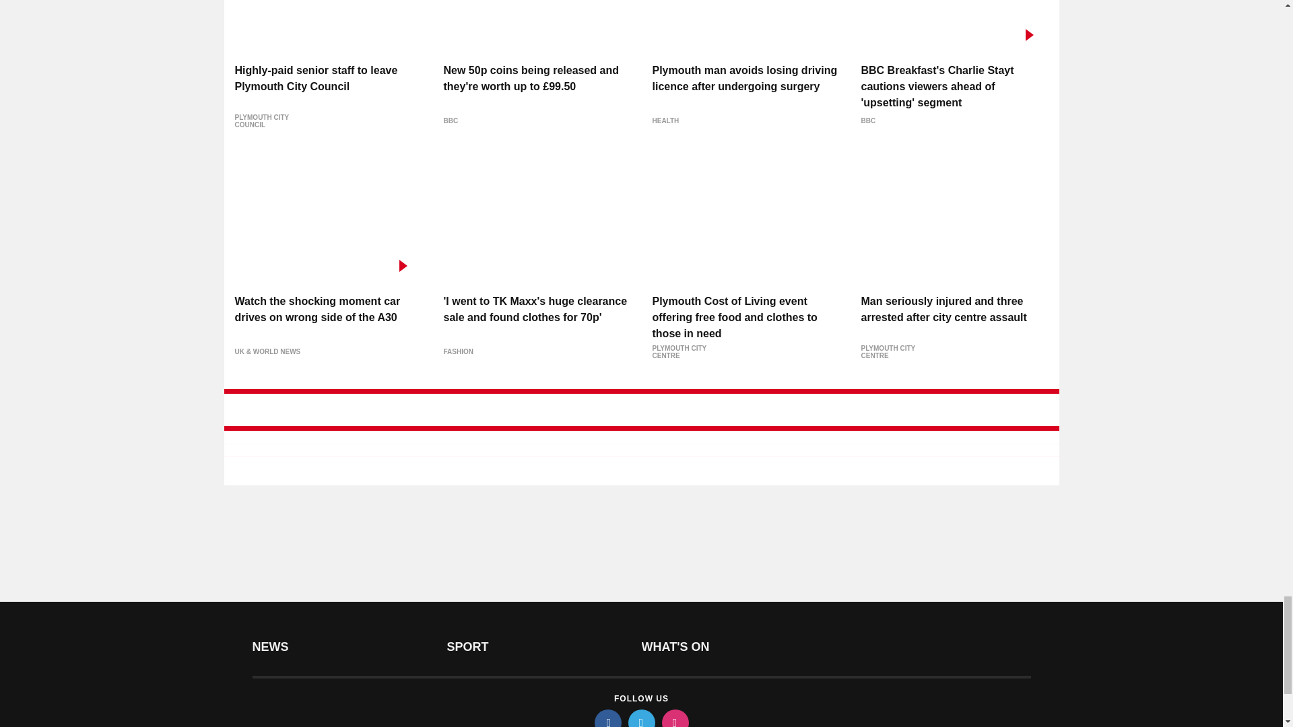  Describe the element at coordinates (640, 718) in the screenshot. I see `twitter` at that location.